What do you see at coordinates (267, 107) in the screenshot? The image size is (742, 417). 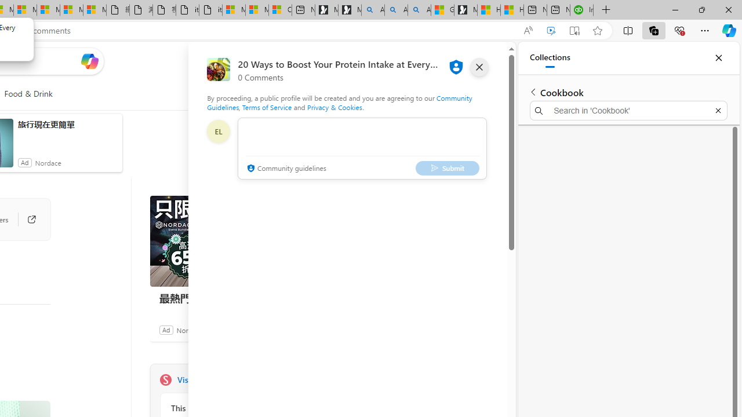 I see `Terms of Service` at bounding box center [267, 107].